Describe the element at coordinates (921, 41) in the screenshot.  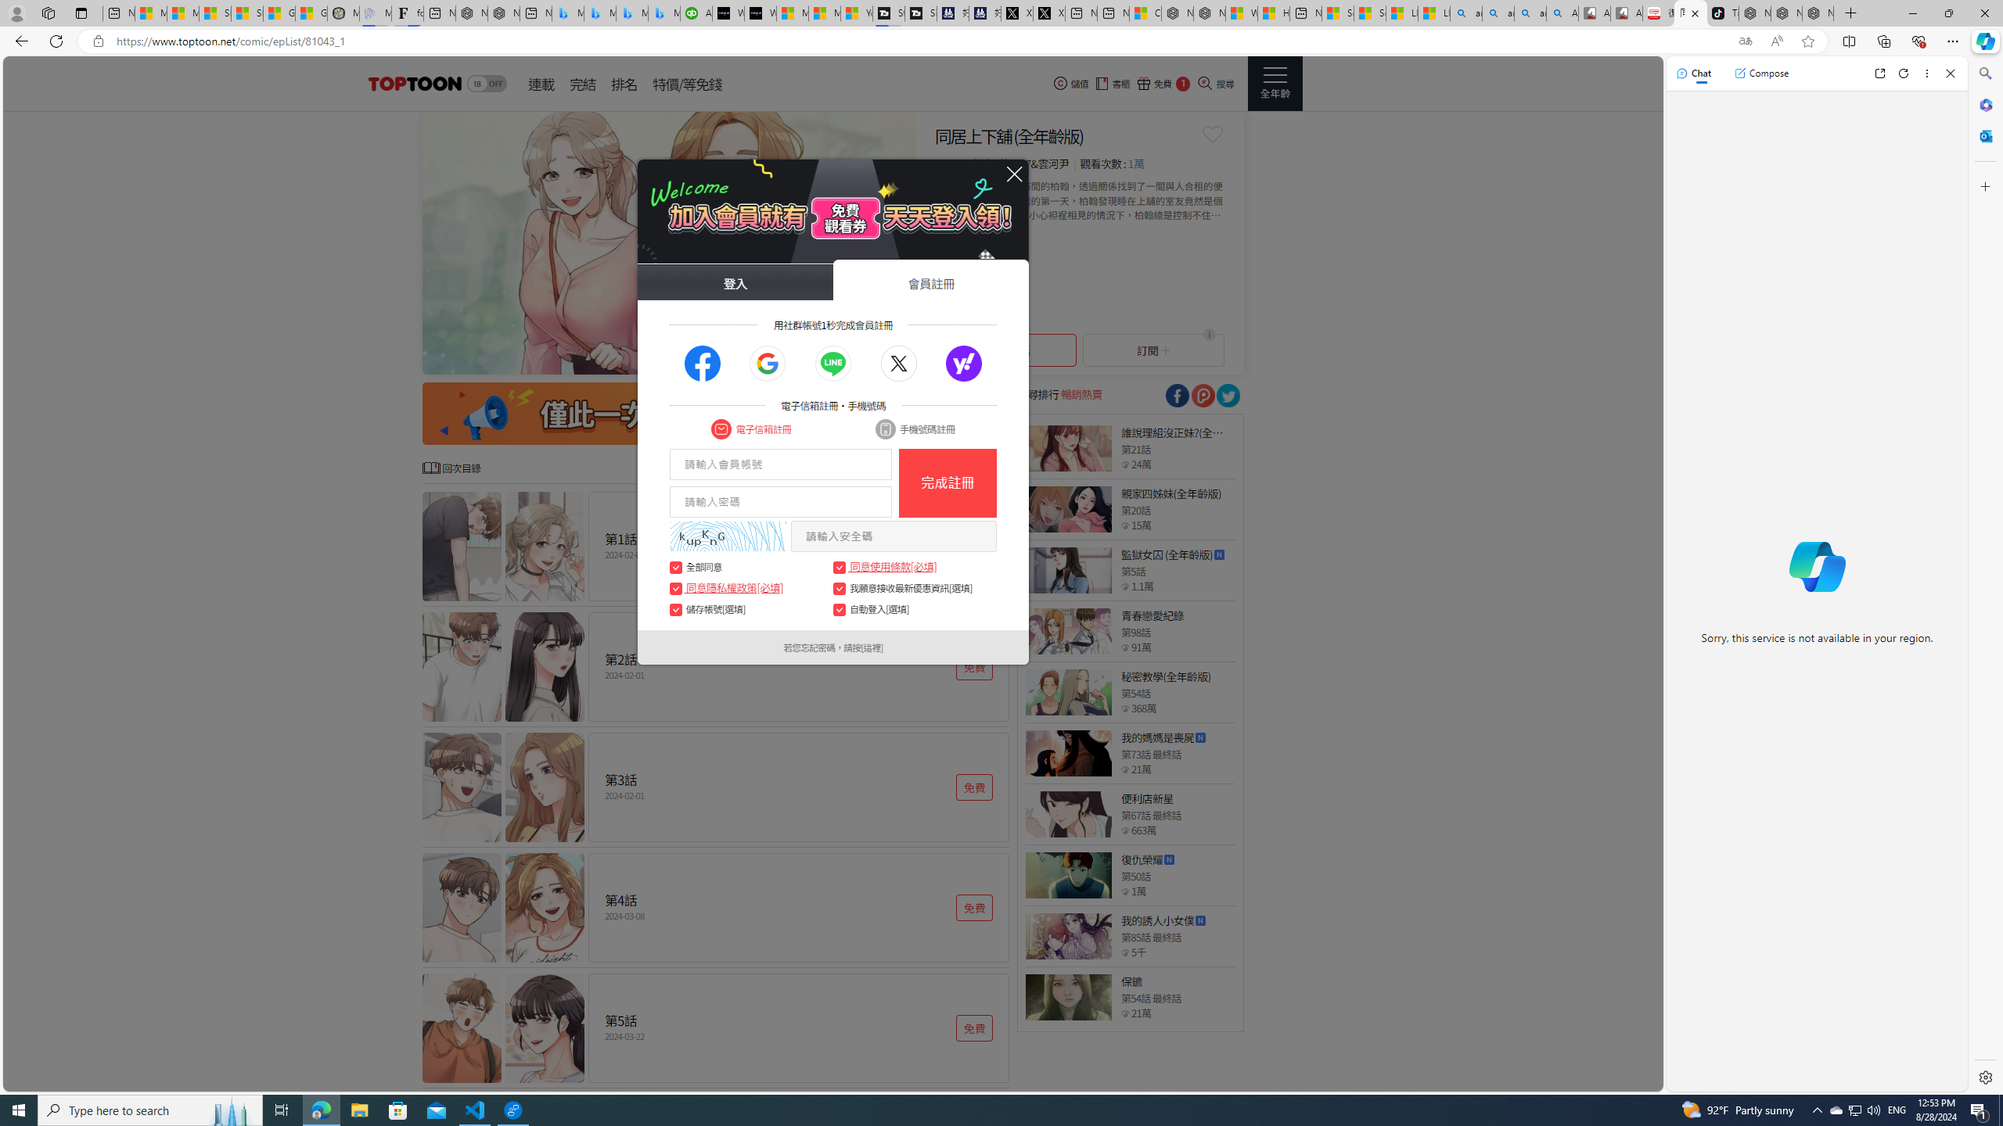
I see `Address and search bar` at that location.